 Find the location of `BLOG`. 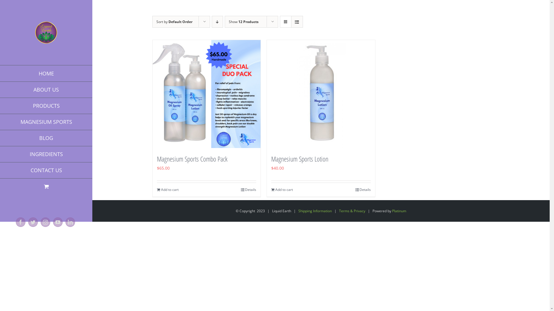

BLOG is located at coordinates (46, 138).